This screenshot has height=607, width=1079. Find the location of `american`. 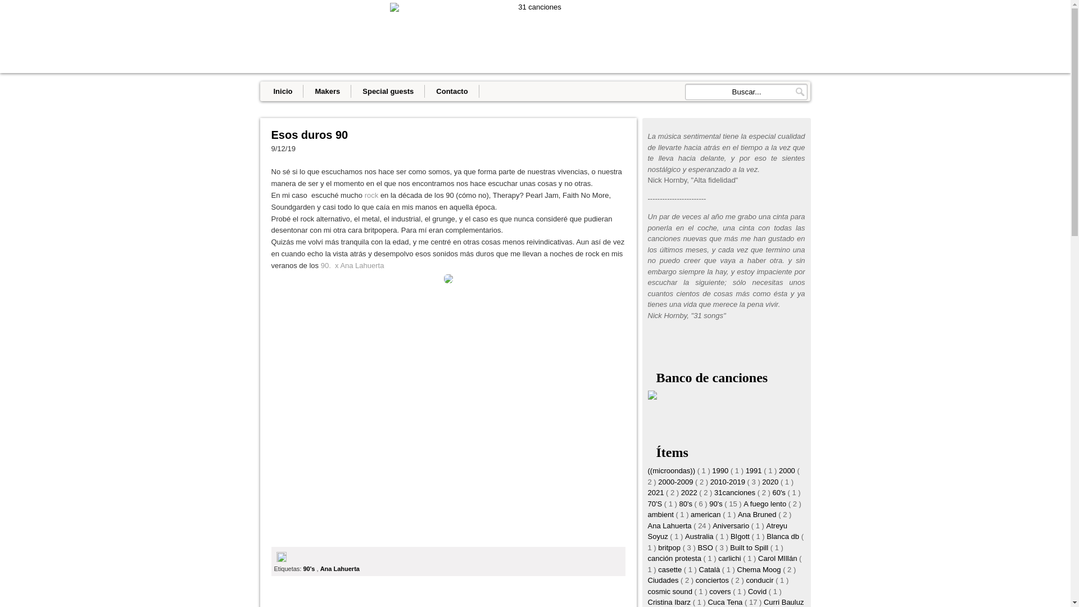

american is located at coordinates (707, 515).